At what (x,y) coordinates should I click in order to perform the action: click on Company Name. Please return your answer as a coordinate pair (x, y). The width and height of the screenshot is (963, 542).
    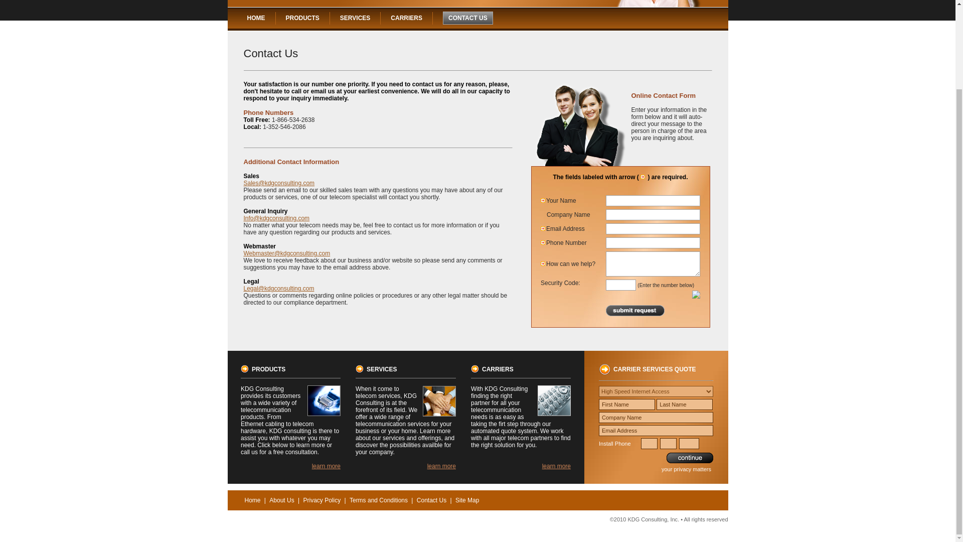
    Looking at the image, I should click on (656, 418).